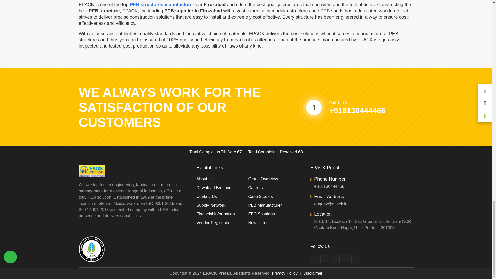 The width and height of the screenshot is (496, 279). Describe the element at coordinates (356, 259) in the screenshot. I see `Instagram` at that location.